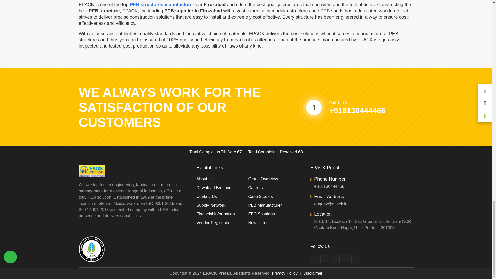 The width and height of the screenshot is (496, 279). Describe the element at coordinates (356, 259) in the screenshot. I see `Instagram` at that location.